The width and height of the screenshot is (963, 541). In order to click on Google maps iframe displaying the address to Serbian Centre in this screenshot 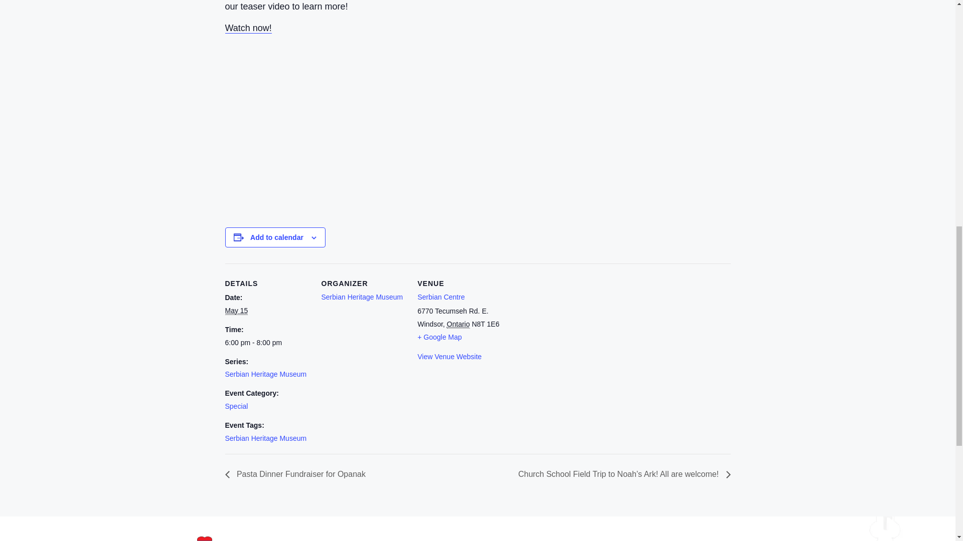, I will do `click(566, 332)`.